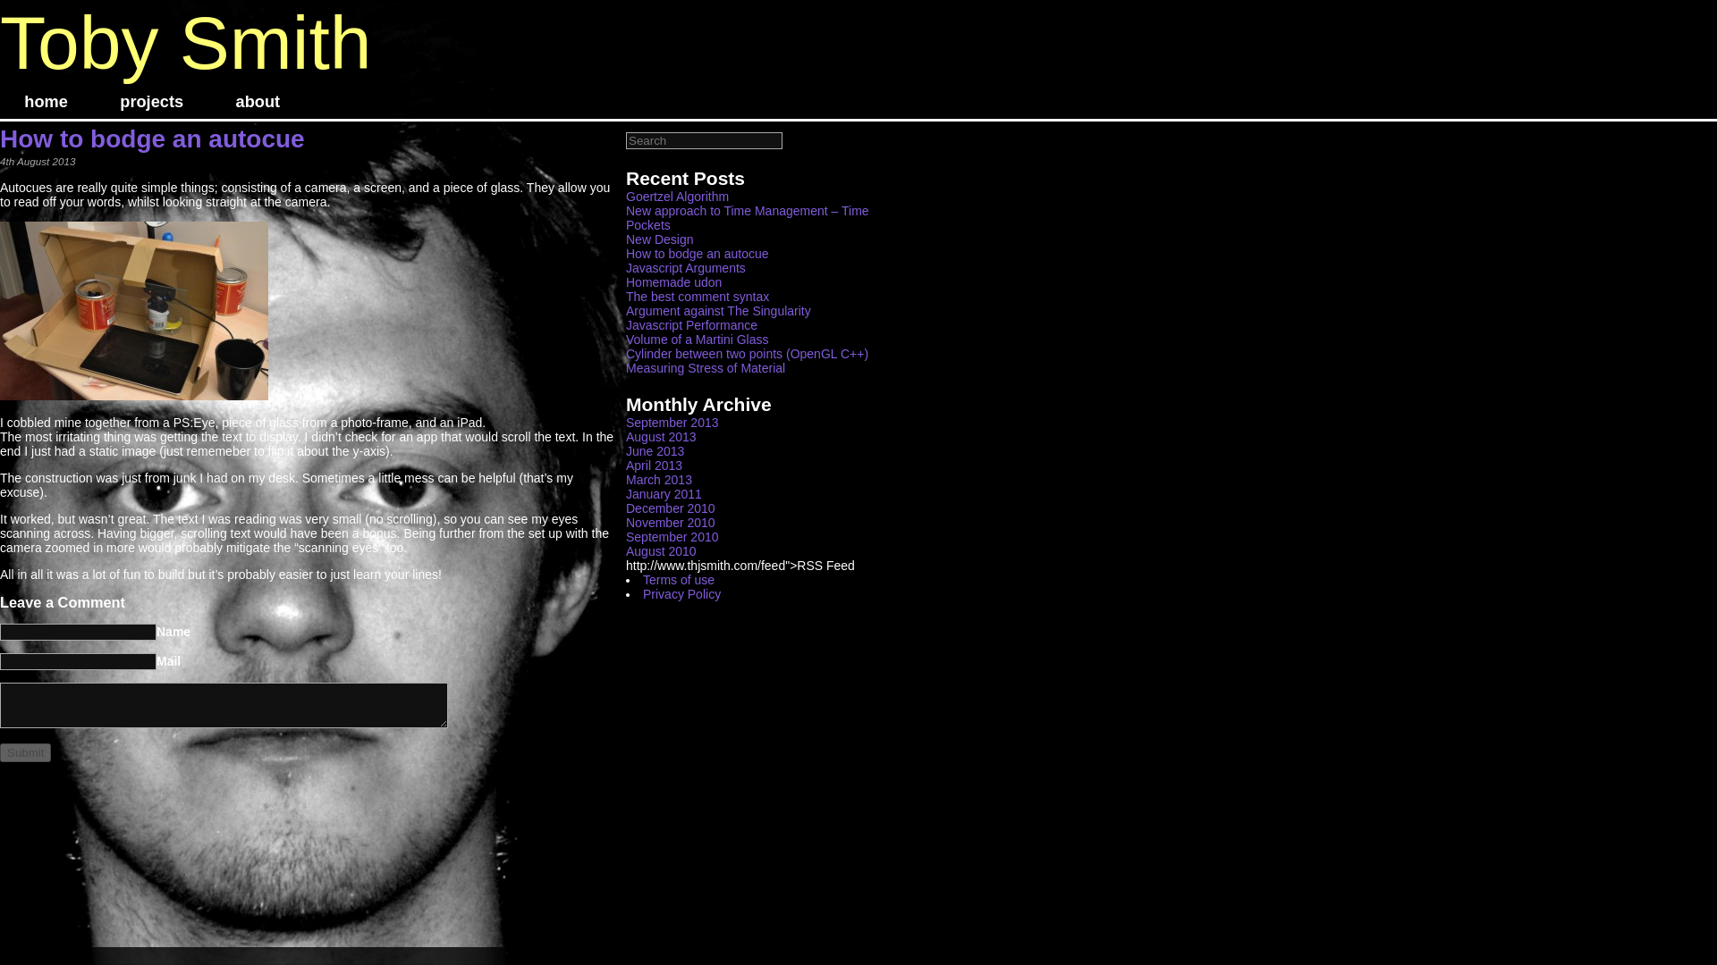  Describe the element at coordinates (671, 522) in the screenshot. I see `November 2010` at that location.